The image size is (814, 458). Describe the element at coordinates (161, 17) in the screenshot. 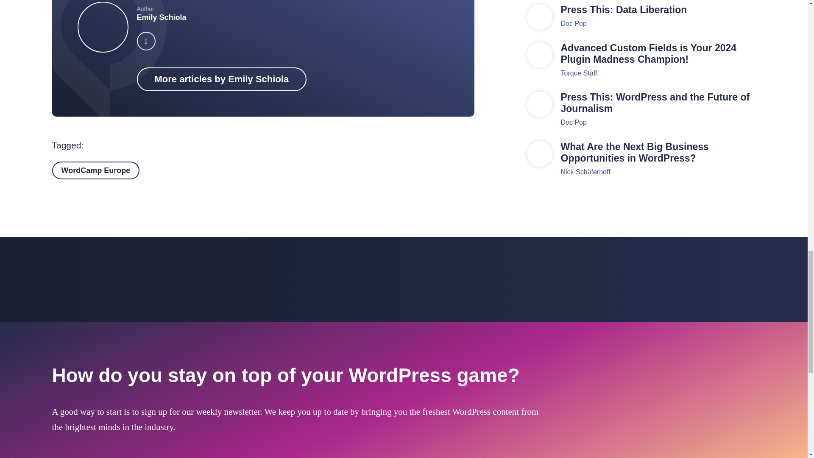

I see `Emily Schiola` at that location.